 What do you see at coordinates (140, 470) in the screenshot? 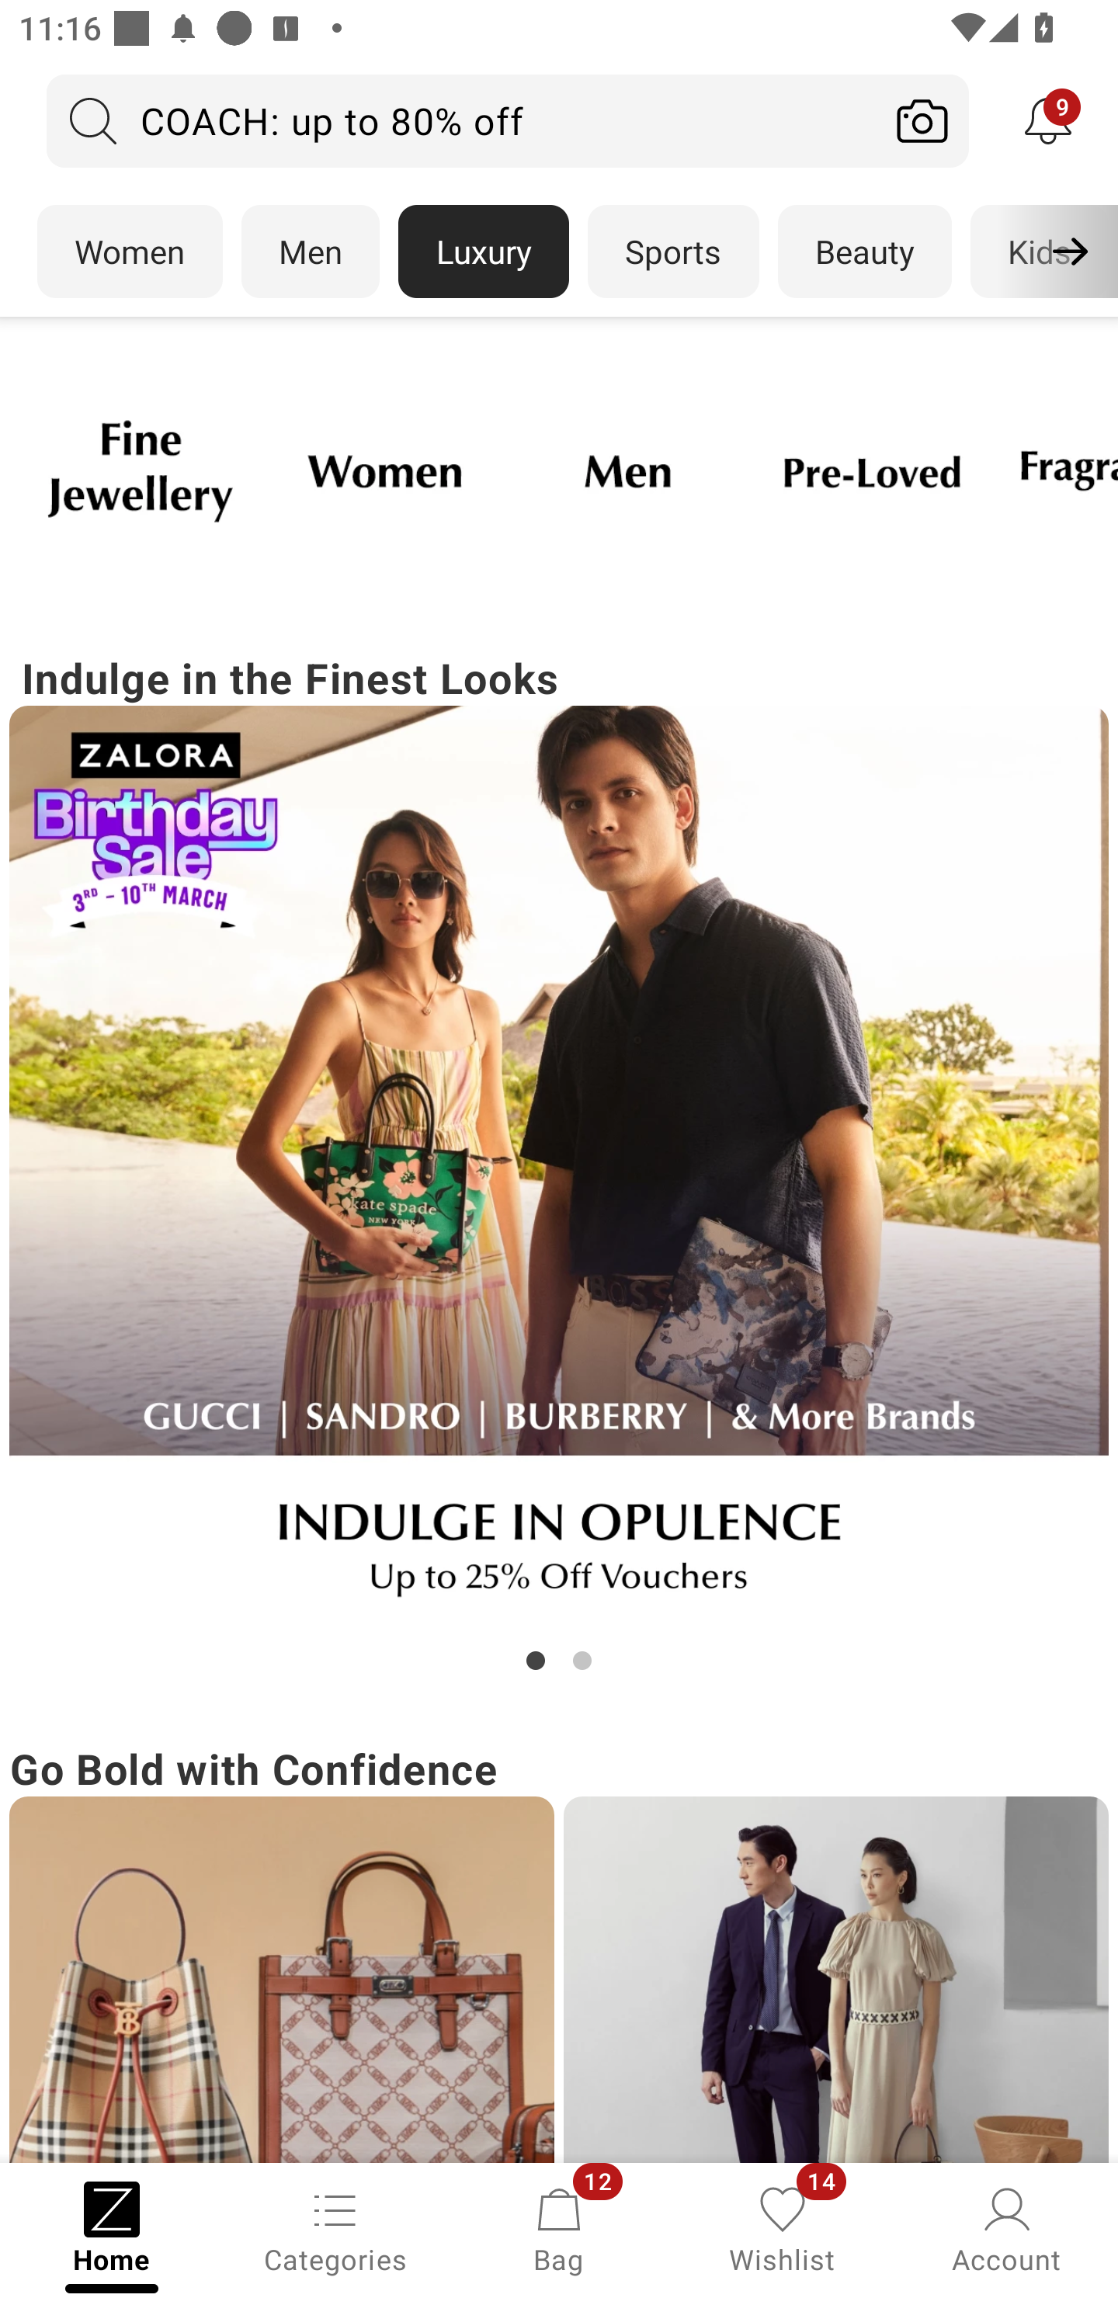
I see `Campaign banner` at bounding box center [140, 470].